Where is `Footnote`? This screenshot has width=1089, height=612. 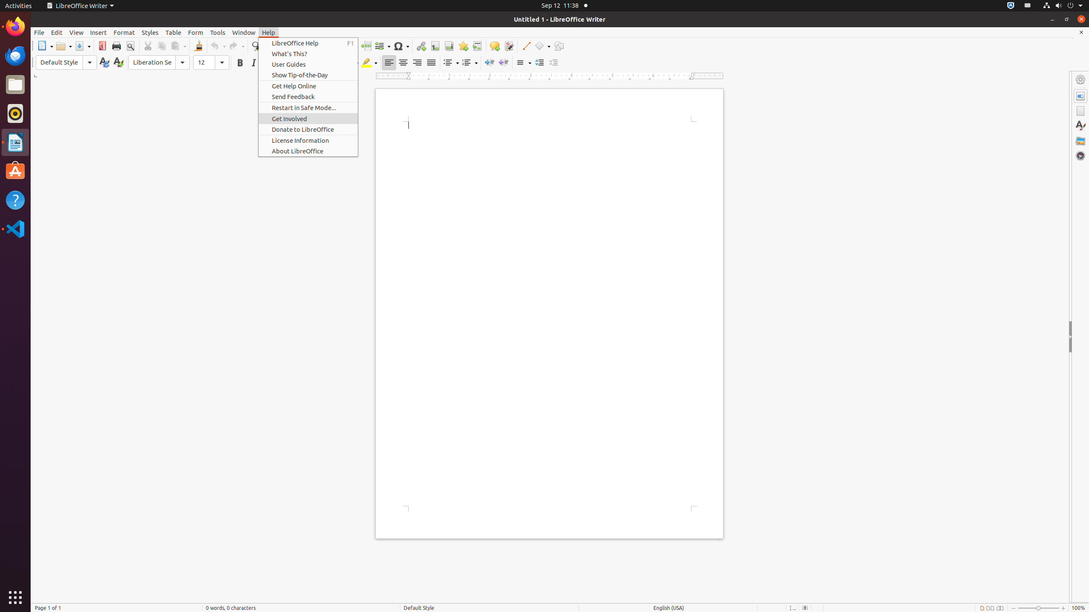 Footnote is located at coordinates (435, 46).